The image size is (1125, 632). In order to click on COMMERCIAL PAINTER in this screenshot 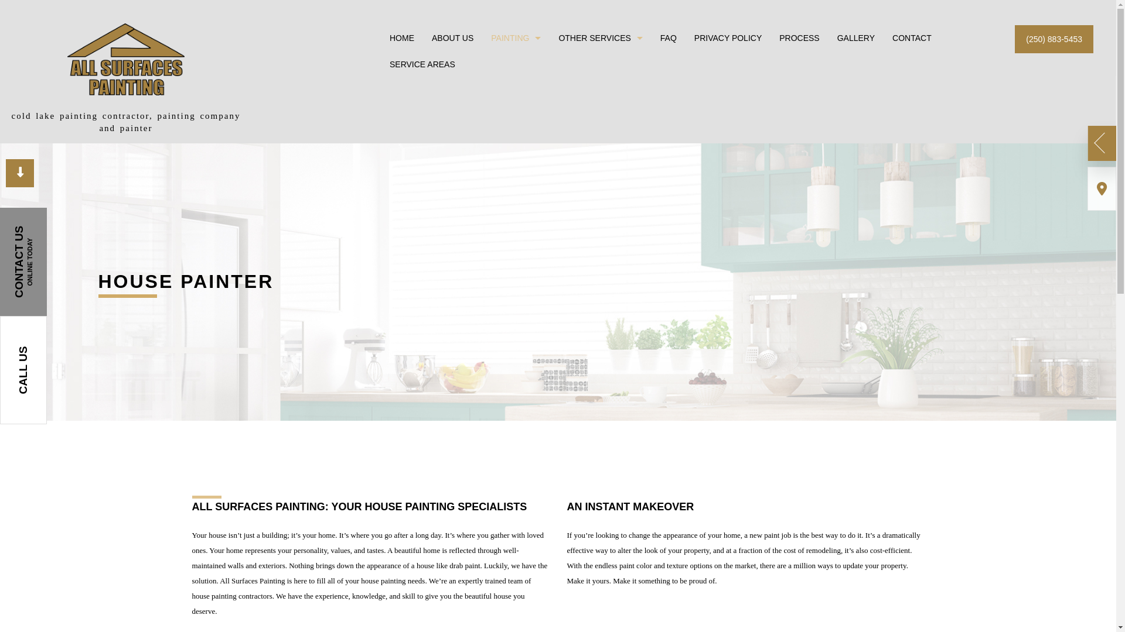, I will do `click(527, 80)`.